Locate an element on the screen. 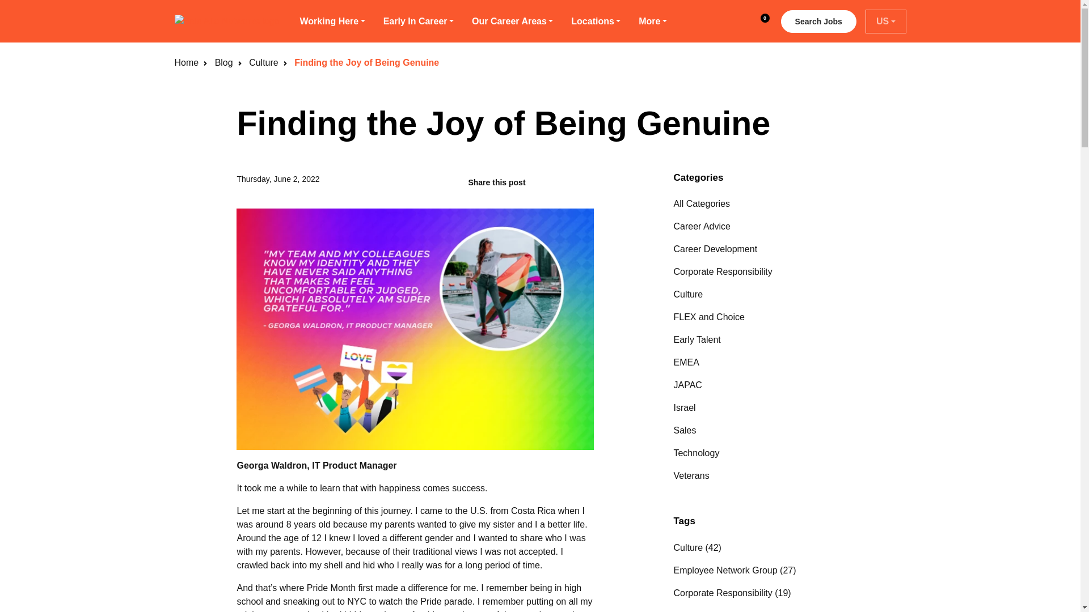  Early In Career is located at coordinates (596, 22).